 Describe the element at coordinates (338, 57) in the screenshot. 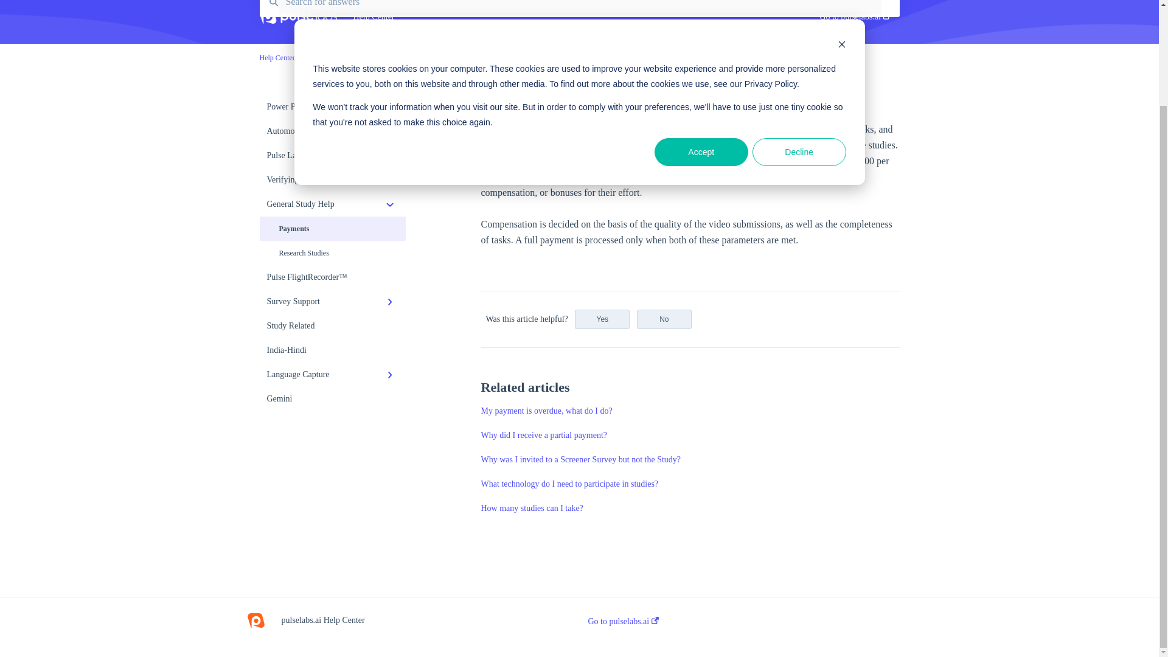

I see `General Study Help` at that location.